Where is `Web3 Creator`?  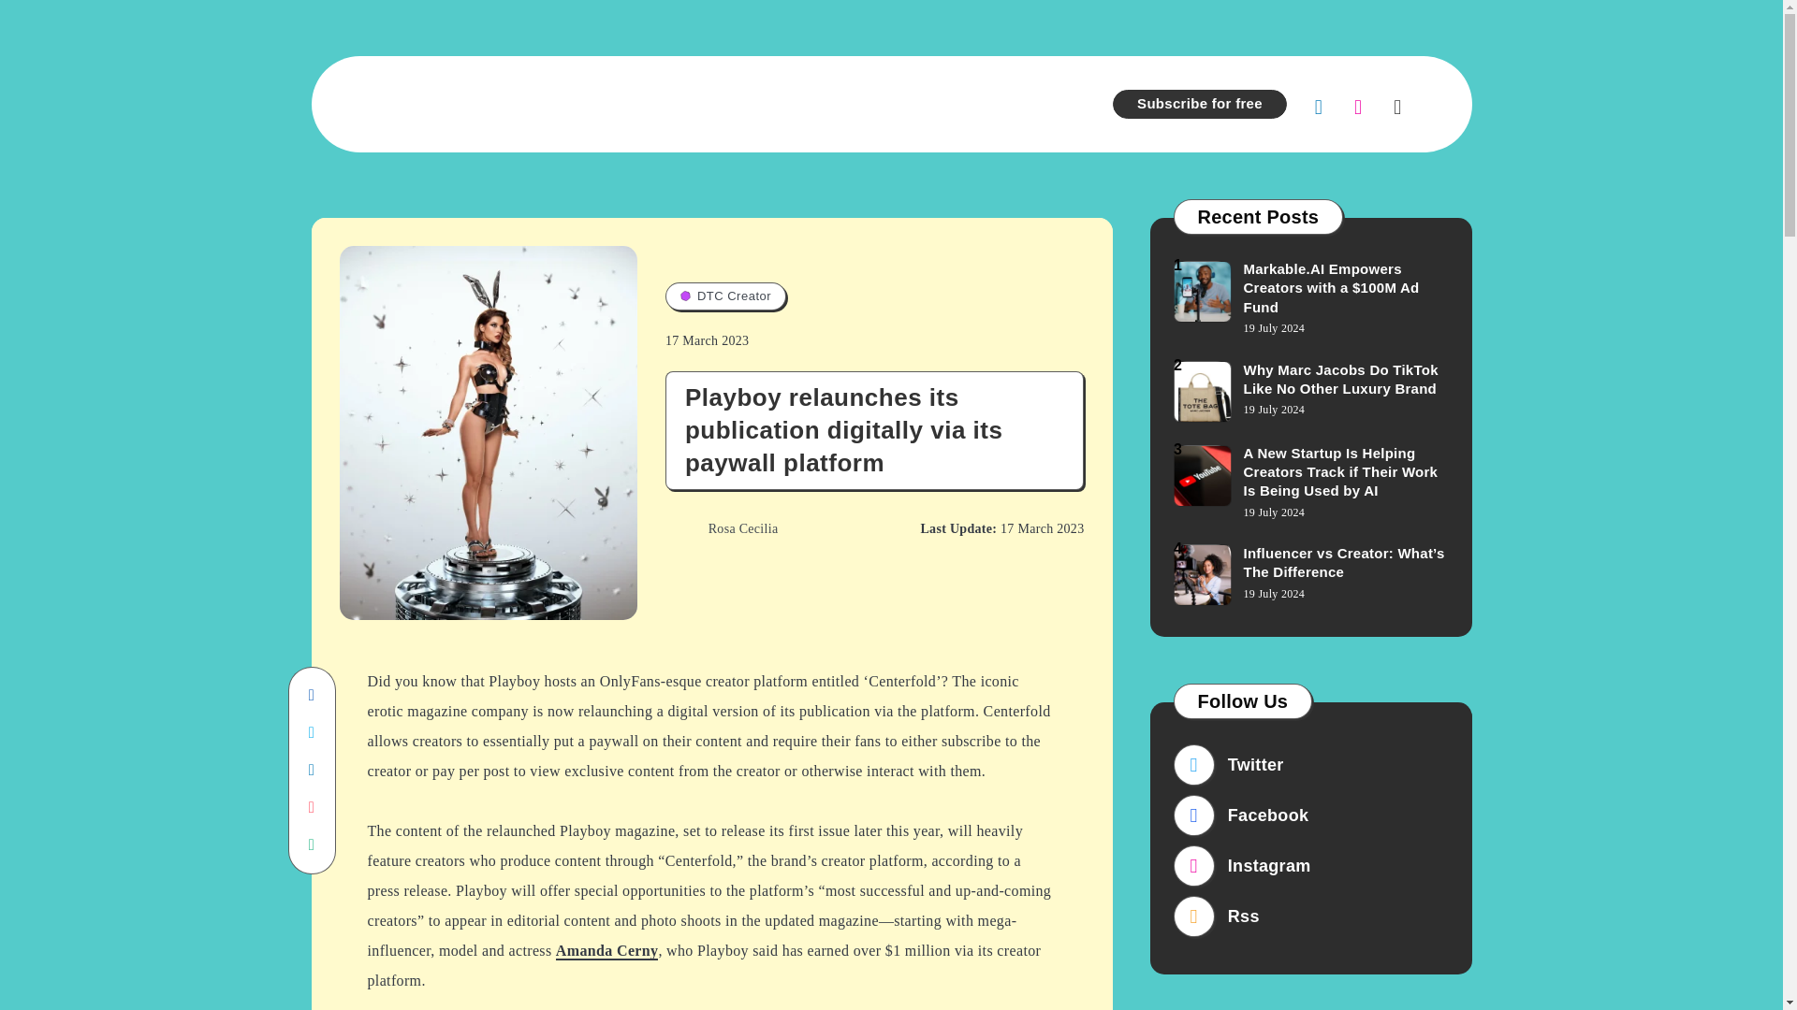
Web3 Creator is located at coordinates (1002, 103).